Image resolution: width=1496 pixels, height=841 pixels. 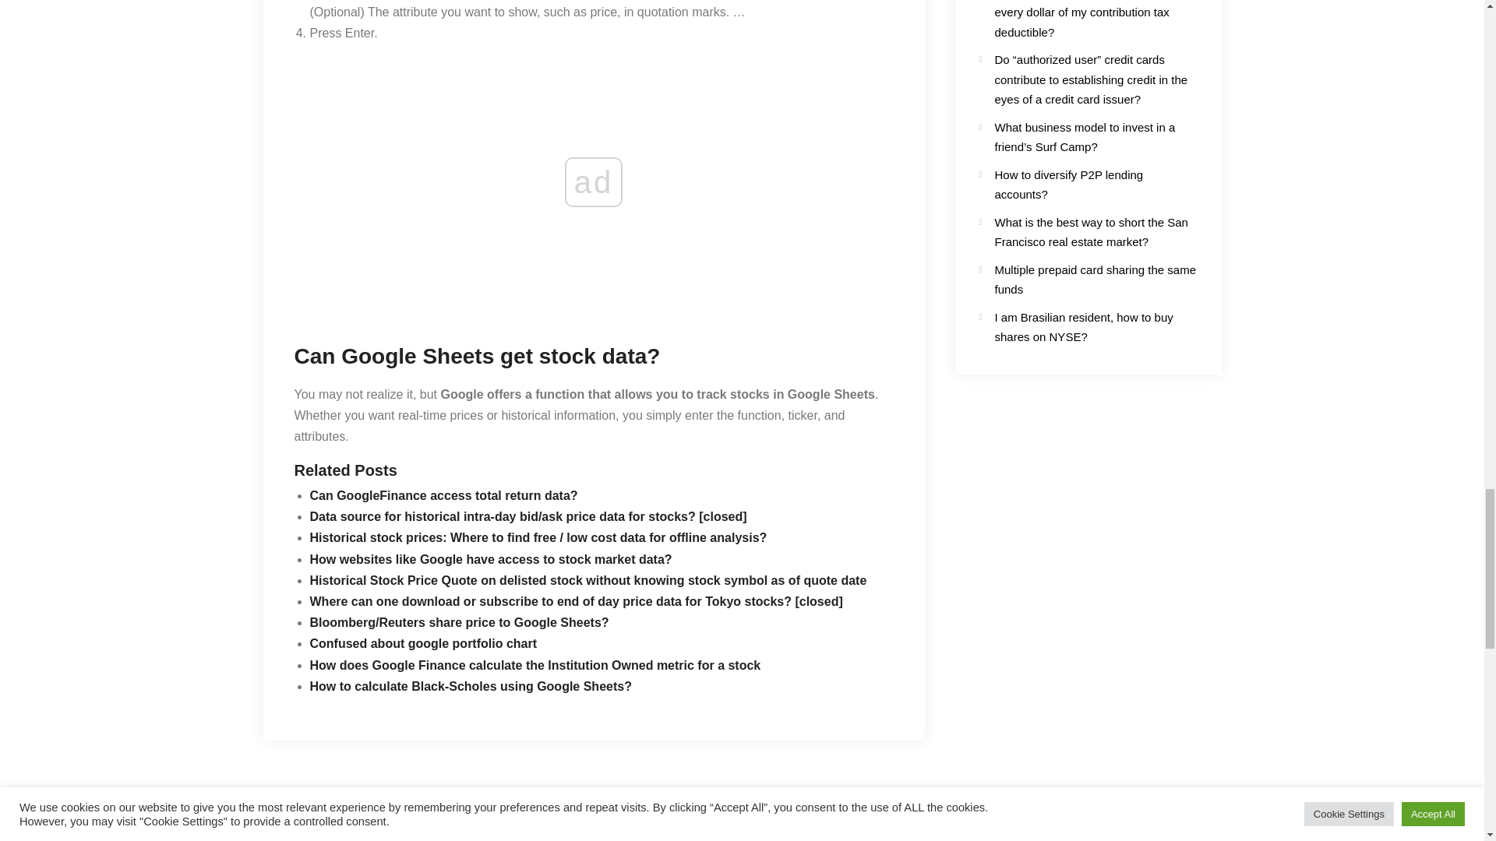 I want to click on How websites like Google have access to stock market data?, so click(x=491, y=559).